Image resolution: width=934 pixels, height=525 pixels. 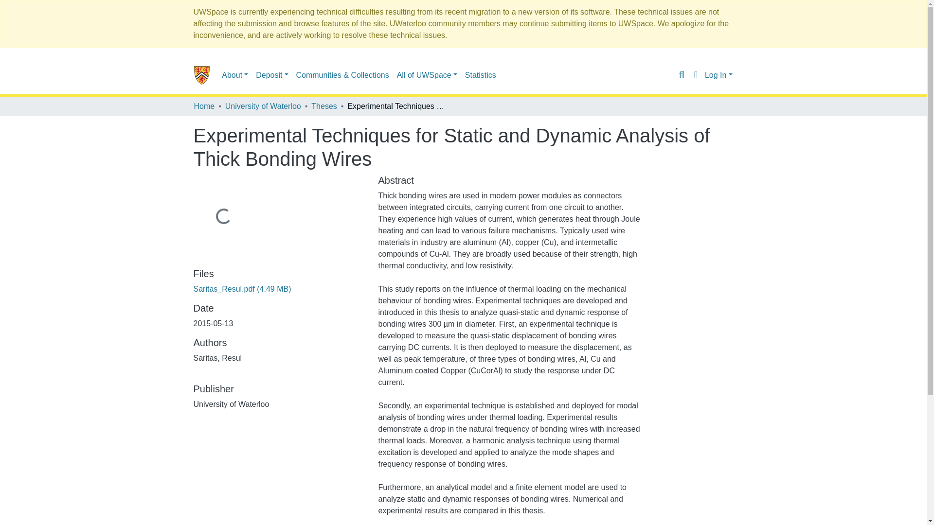 I want to click on Statistics, so click(x=481, y=74).